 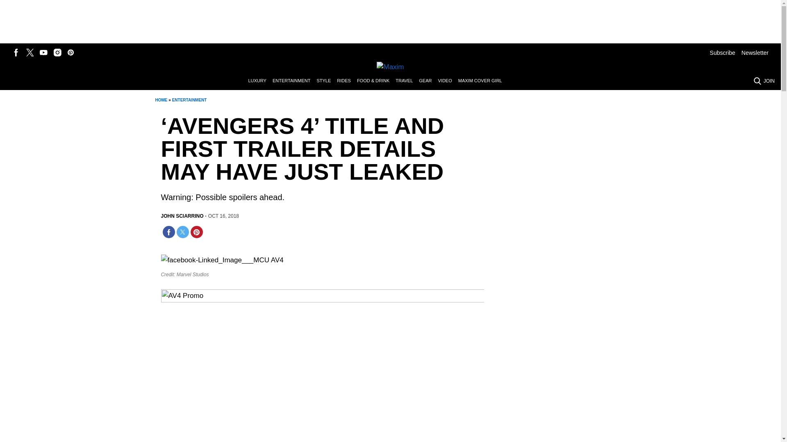 What do you see at coordinates (347, 81) in the screenshot?
I see `RIDES` at bounding box center [347, 81].